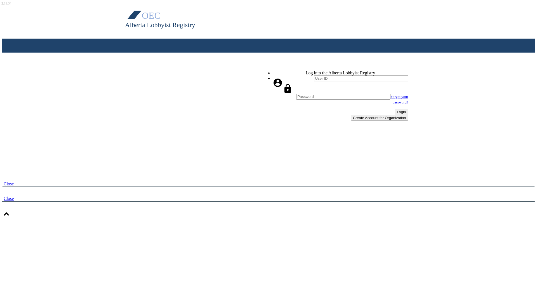  Describe the element at coordinates (343, 97) in the screenshot. I see `Enter your password. Passwords are case sensitive.` at that location.